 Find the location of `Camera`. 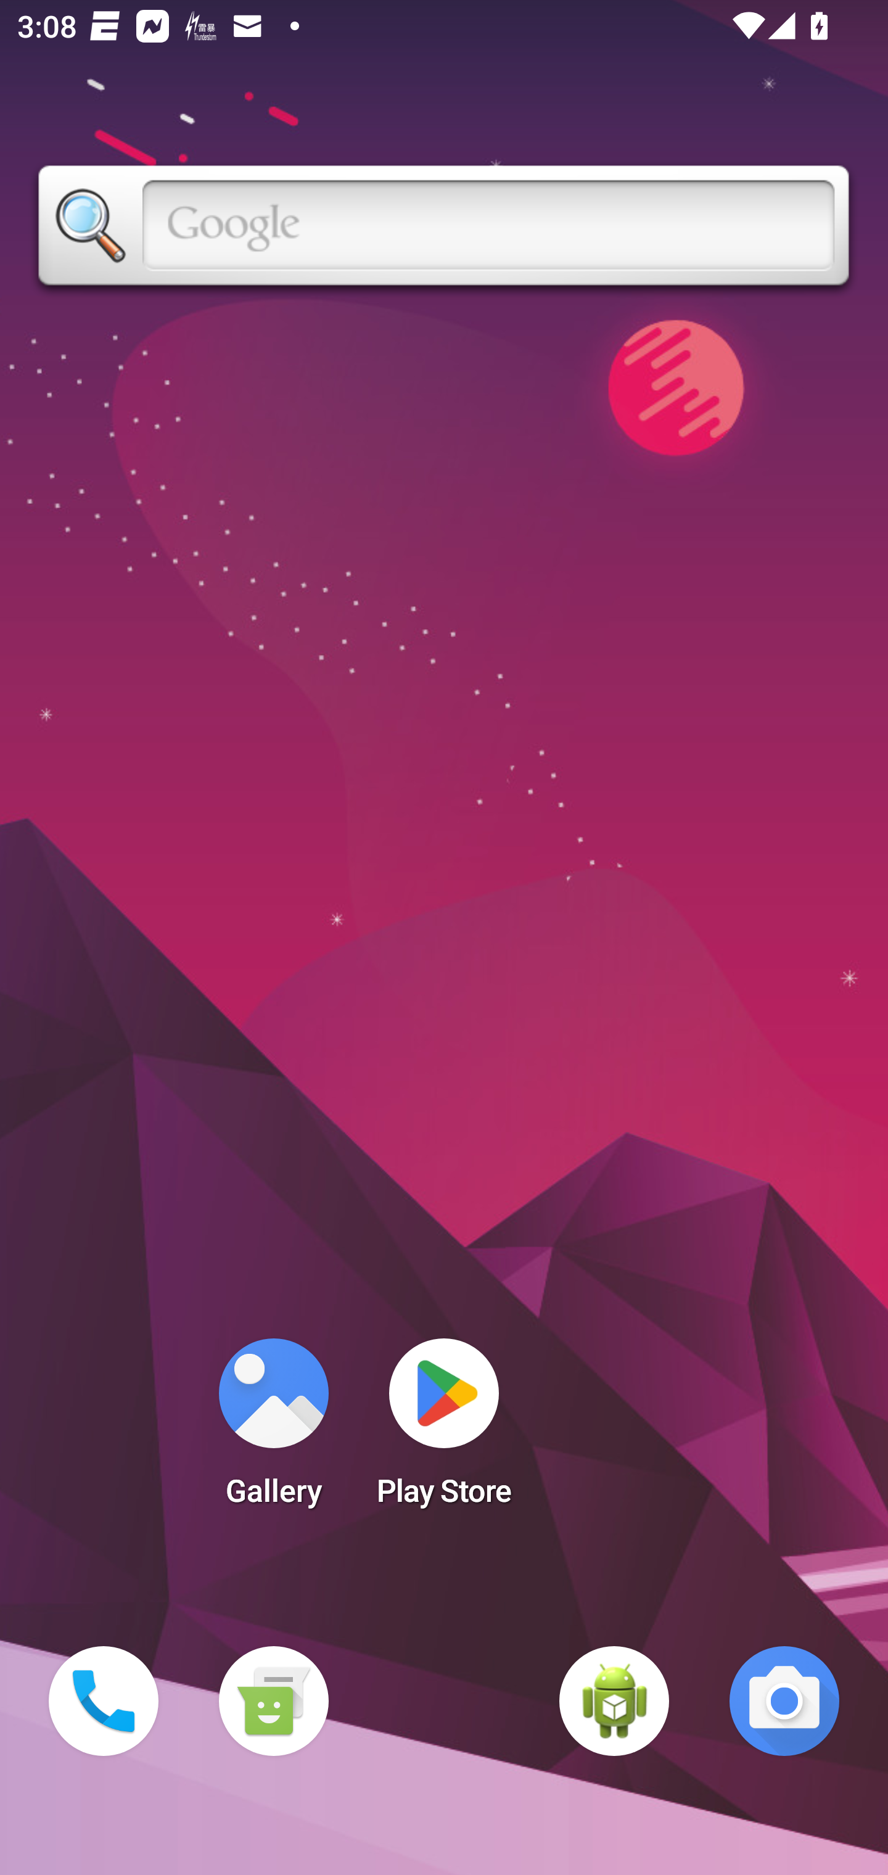

Camera is located at coordinates (784, 1701).